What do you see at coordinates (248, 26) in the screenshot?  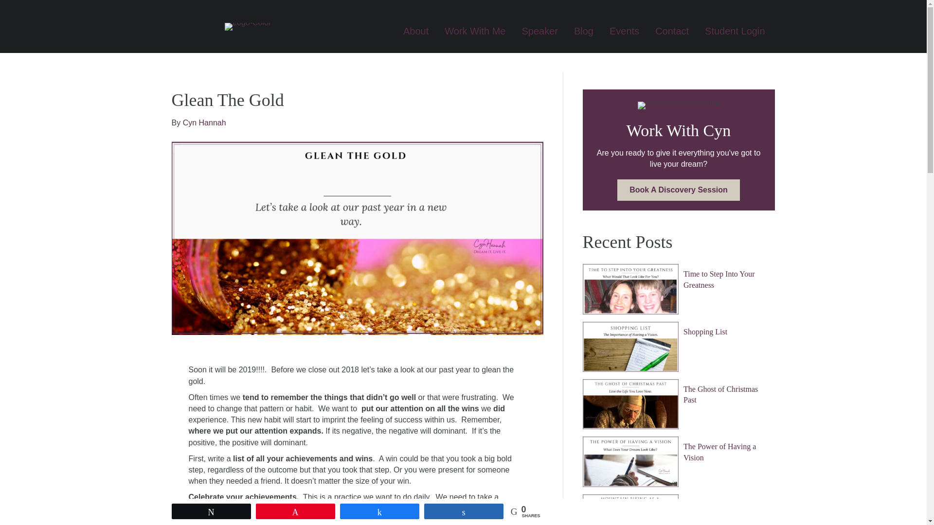 I see `Logo-Color` at bounding box center [248, 26].